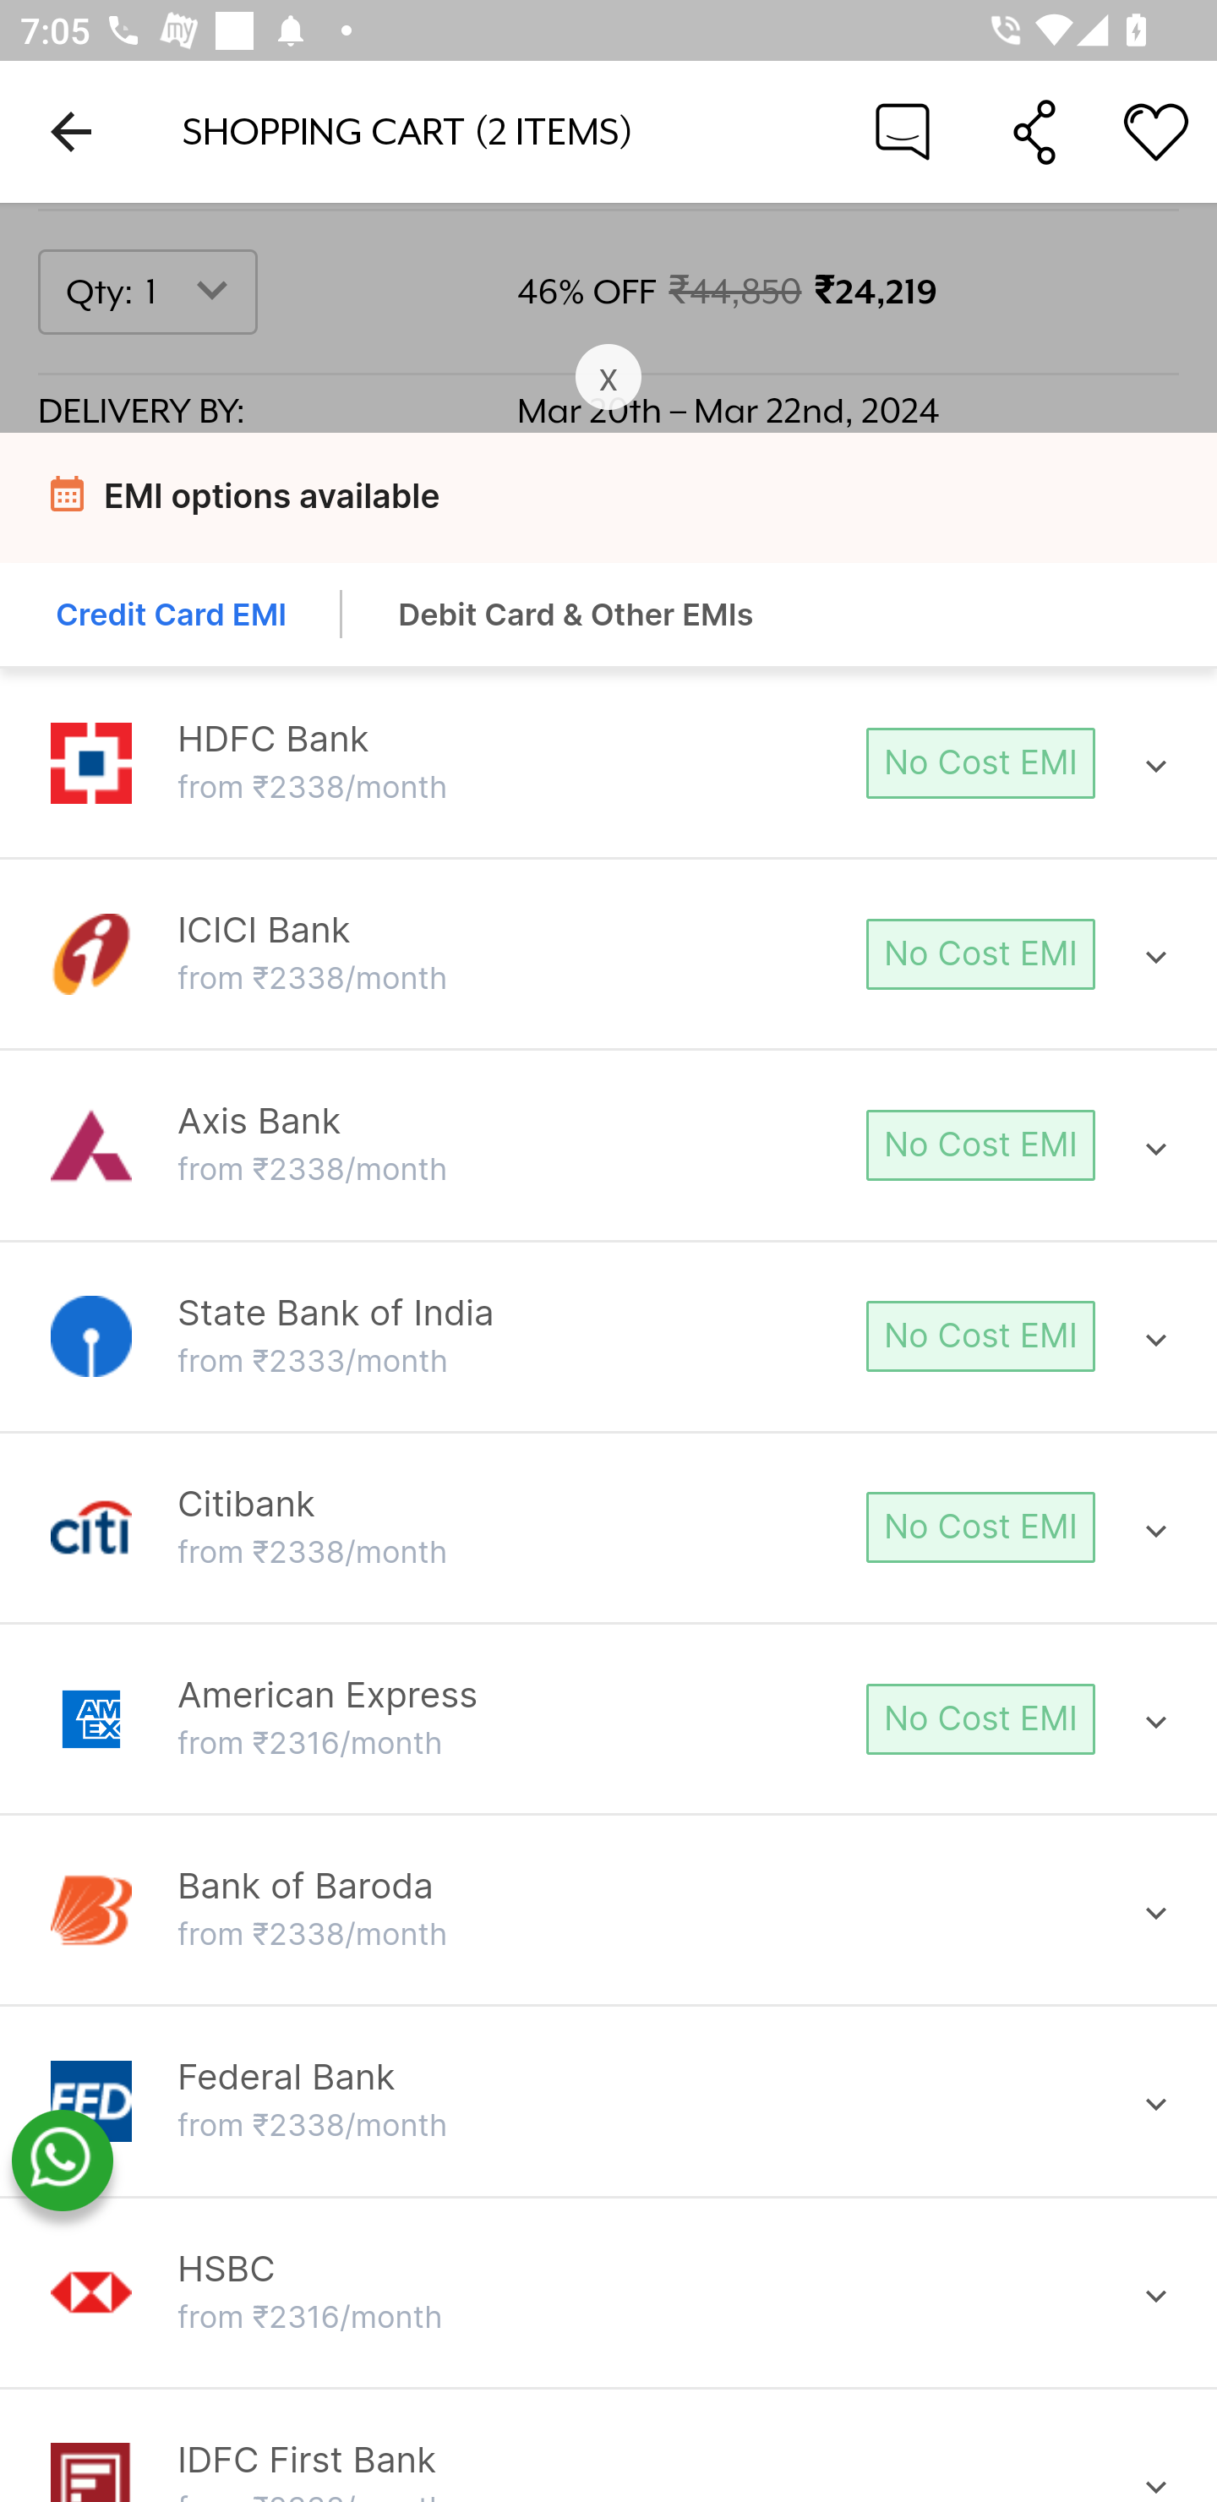  I want to click on Federal Bank Federal Bank from ₹2338/month, so click(608, 2101).